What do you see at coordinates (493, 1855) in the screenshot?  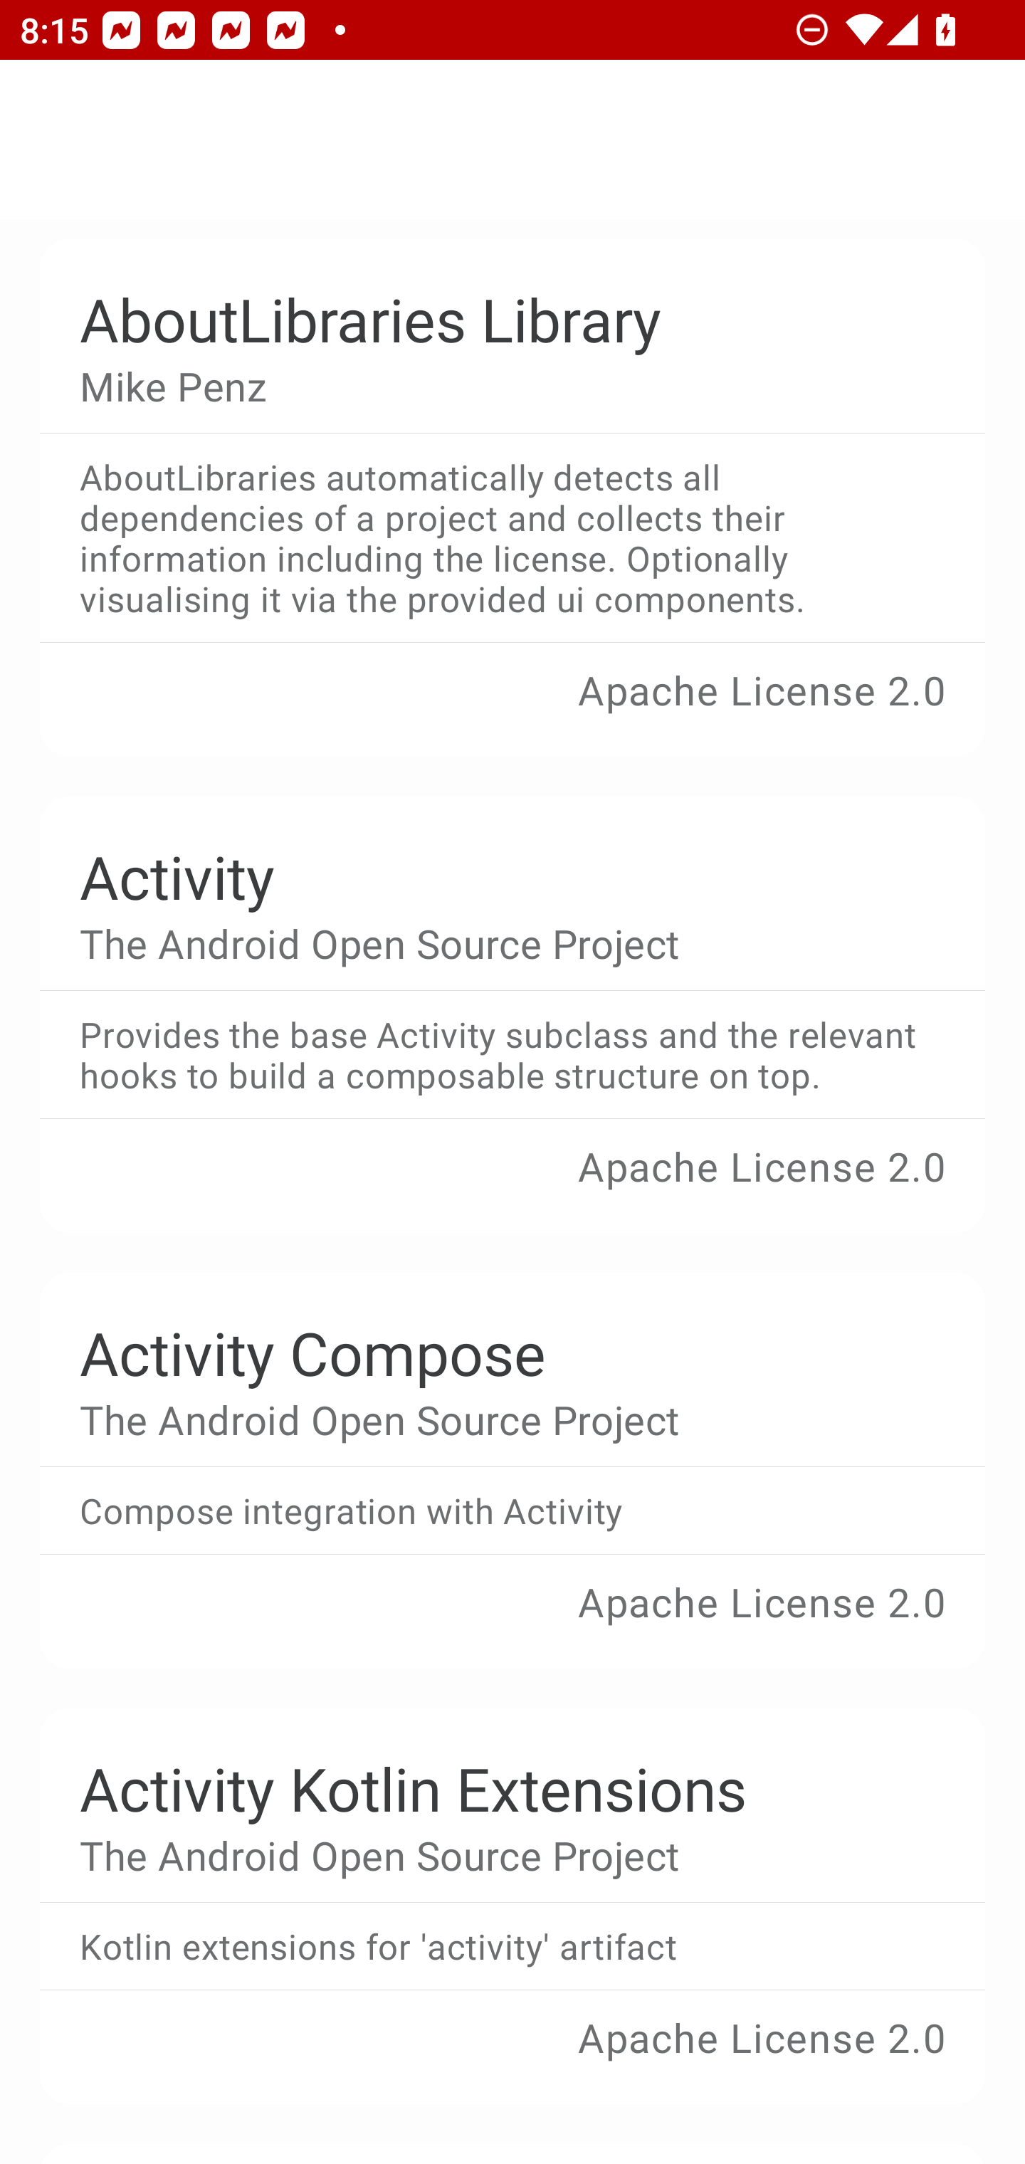 I see `The Android Open Source Project` at bounding box center [493, 1855].